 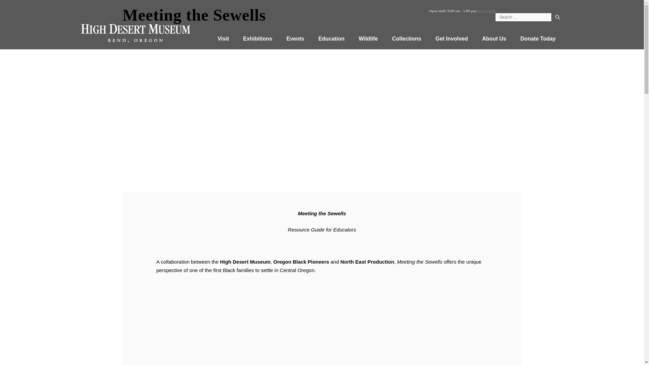 What do you see at coordinates (558, 18) in the screenshot?
I see `Search` at bounding box center [558, 18].